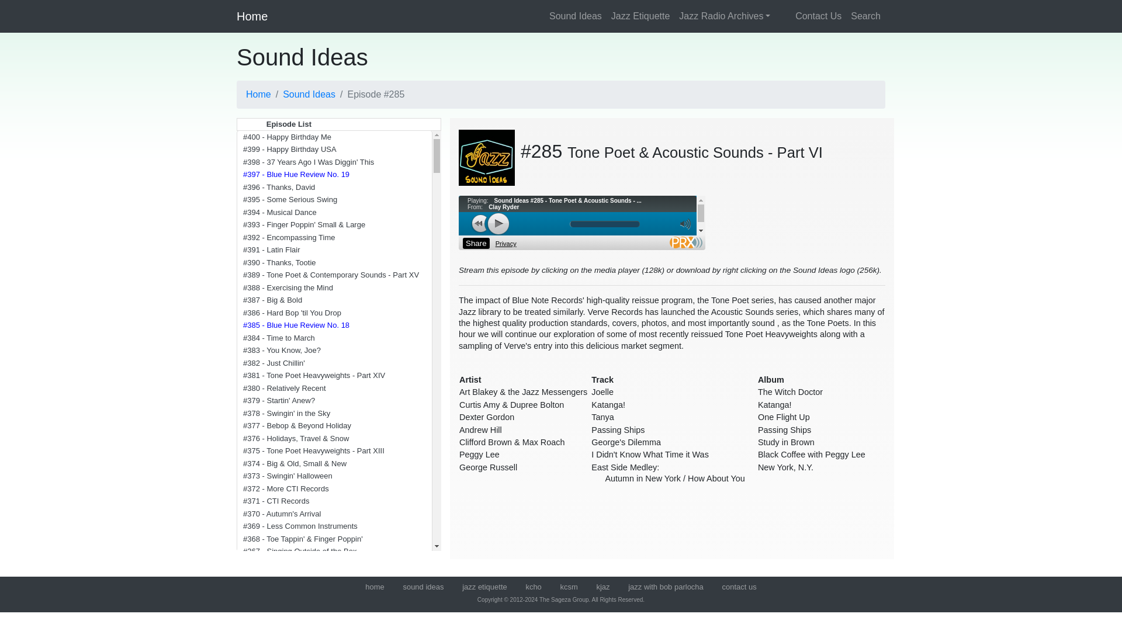 This screenshot has width=1122, height=631. What do you see at coordinates (640, 16) in the screenshot?
I see `Jazz Etiquette` at bounding box center [640, 16].